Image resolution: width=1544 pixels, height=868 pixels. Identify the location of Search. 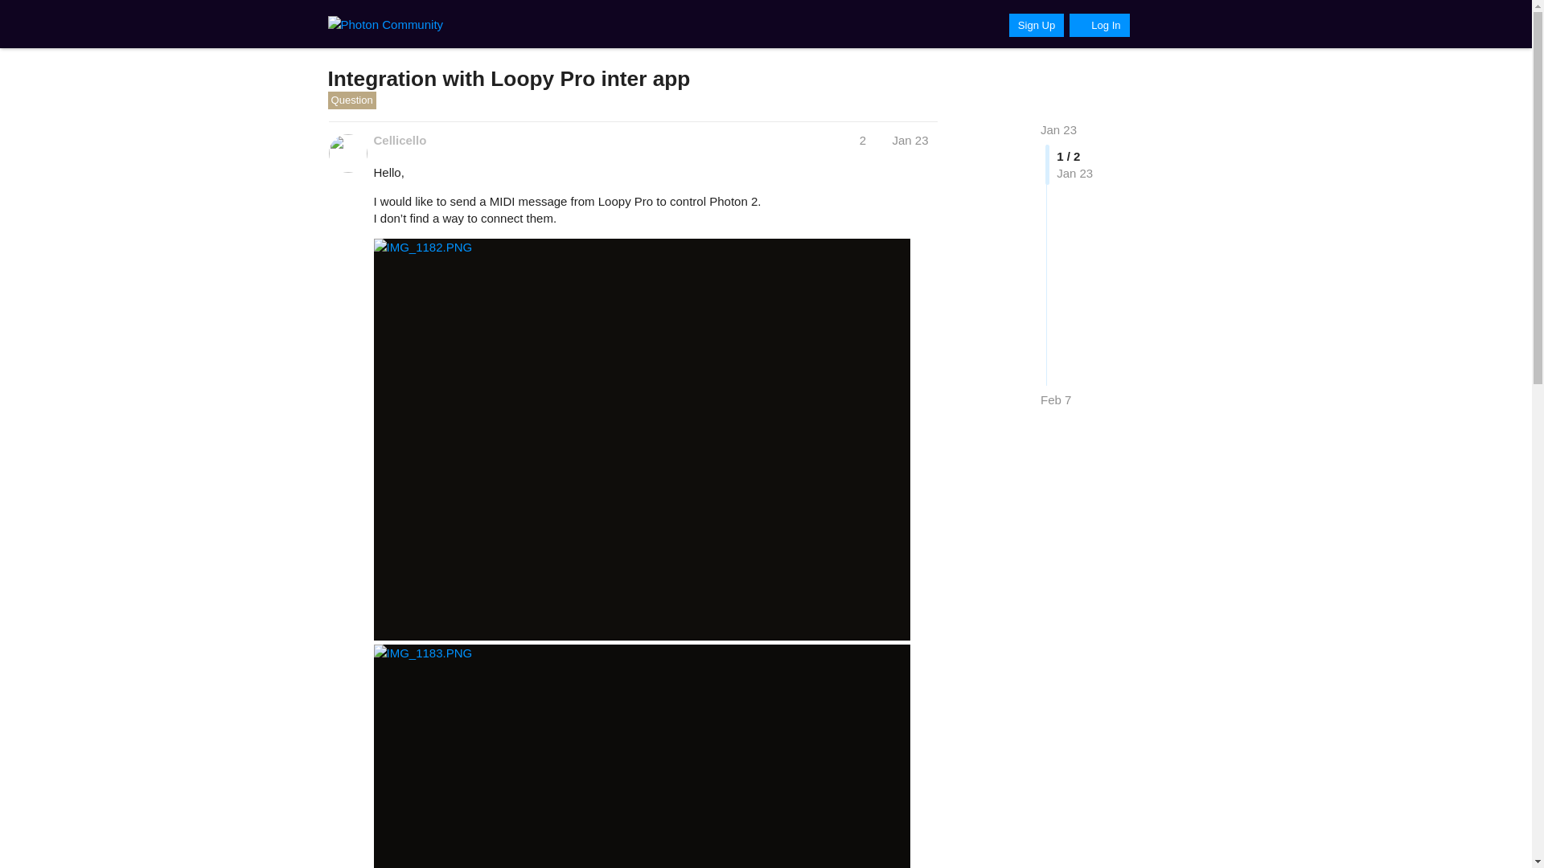
(1152, 24).